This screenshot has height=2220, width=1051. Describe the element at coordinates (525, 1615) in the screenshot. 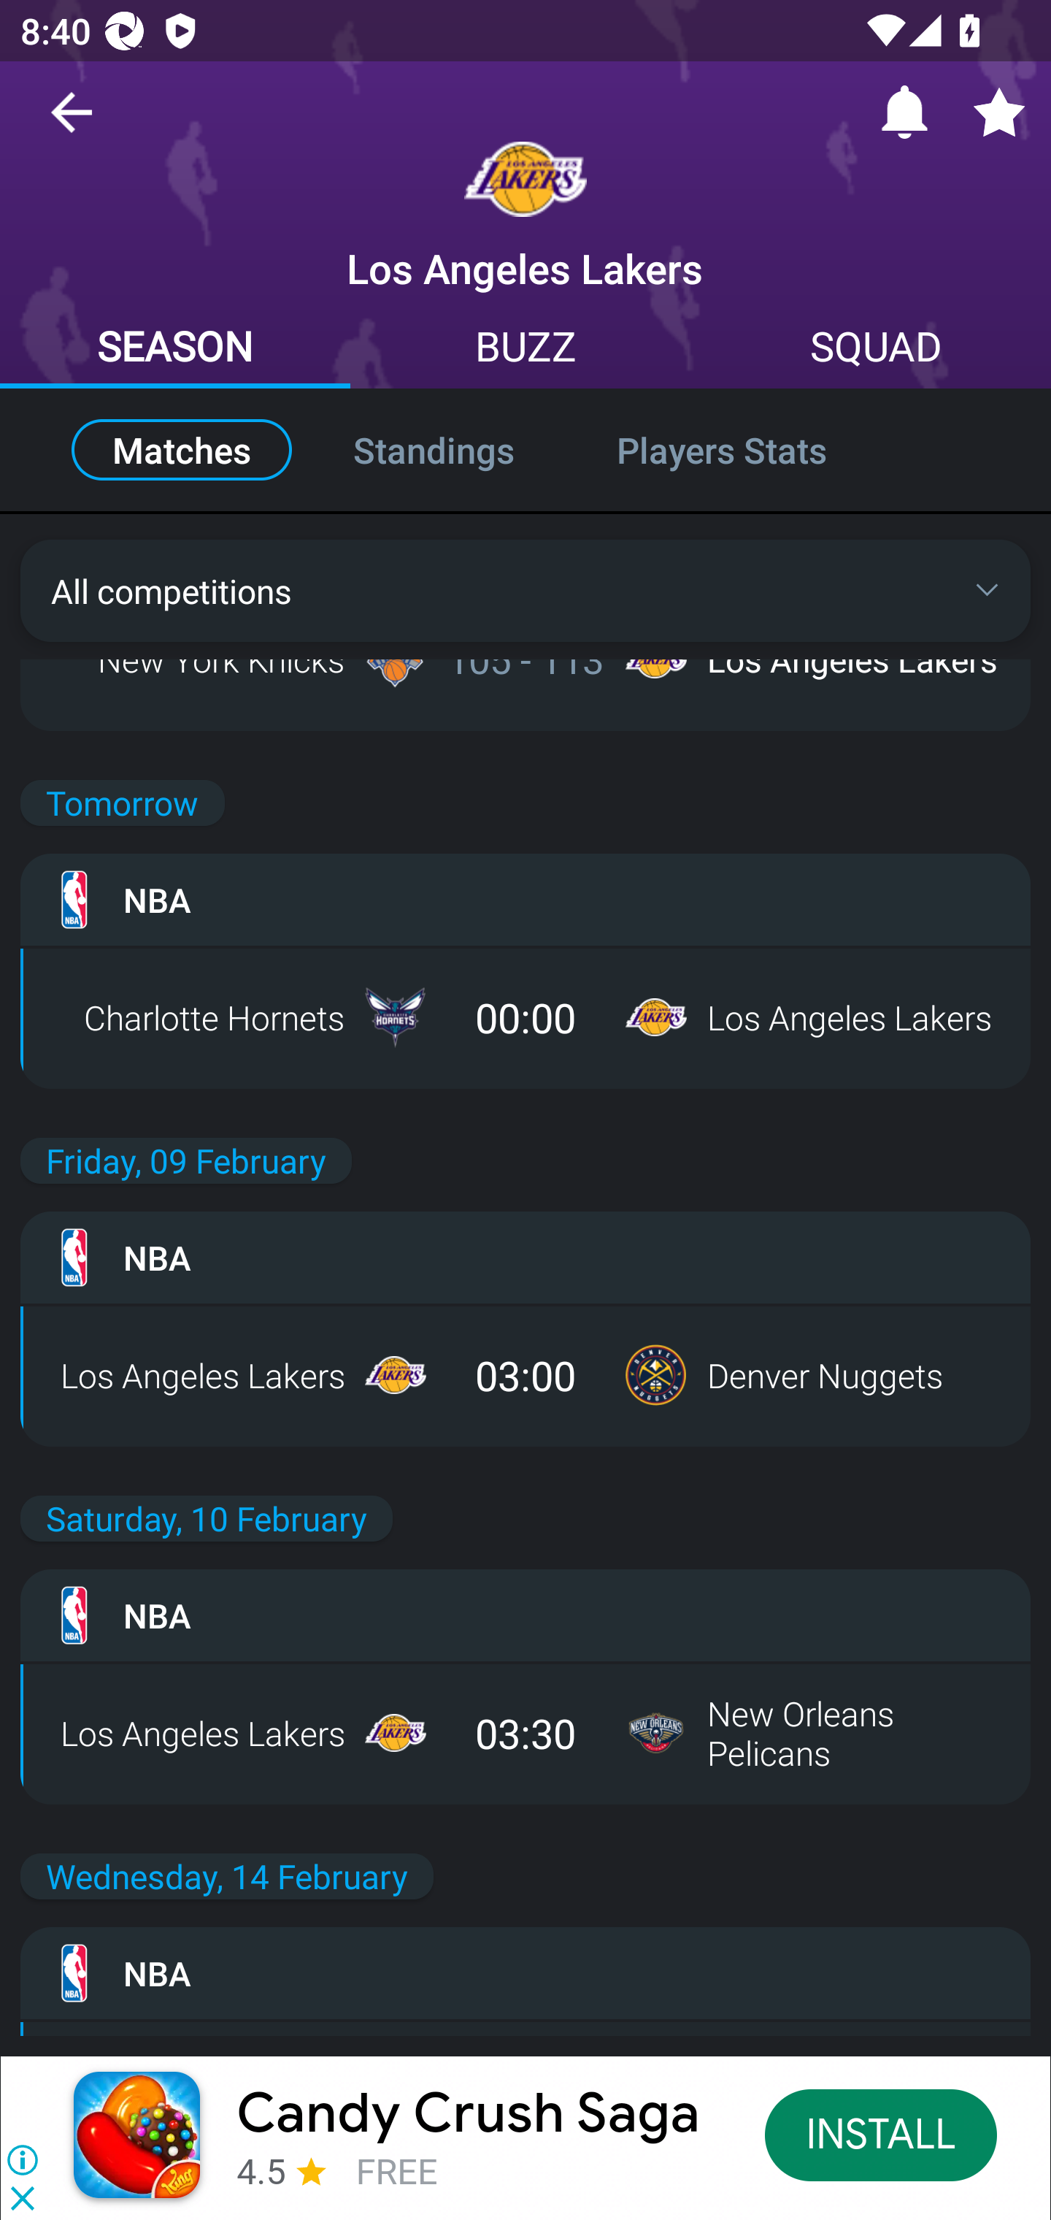

I see `NBA` at that location.